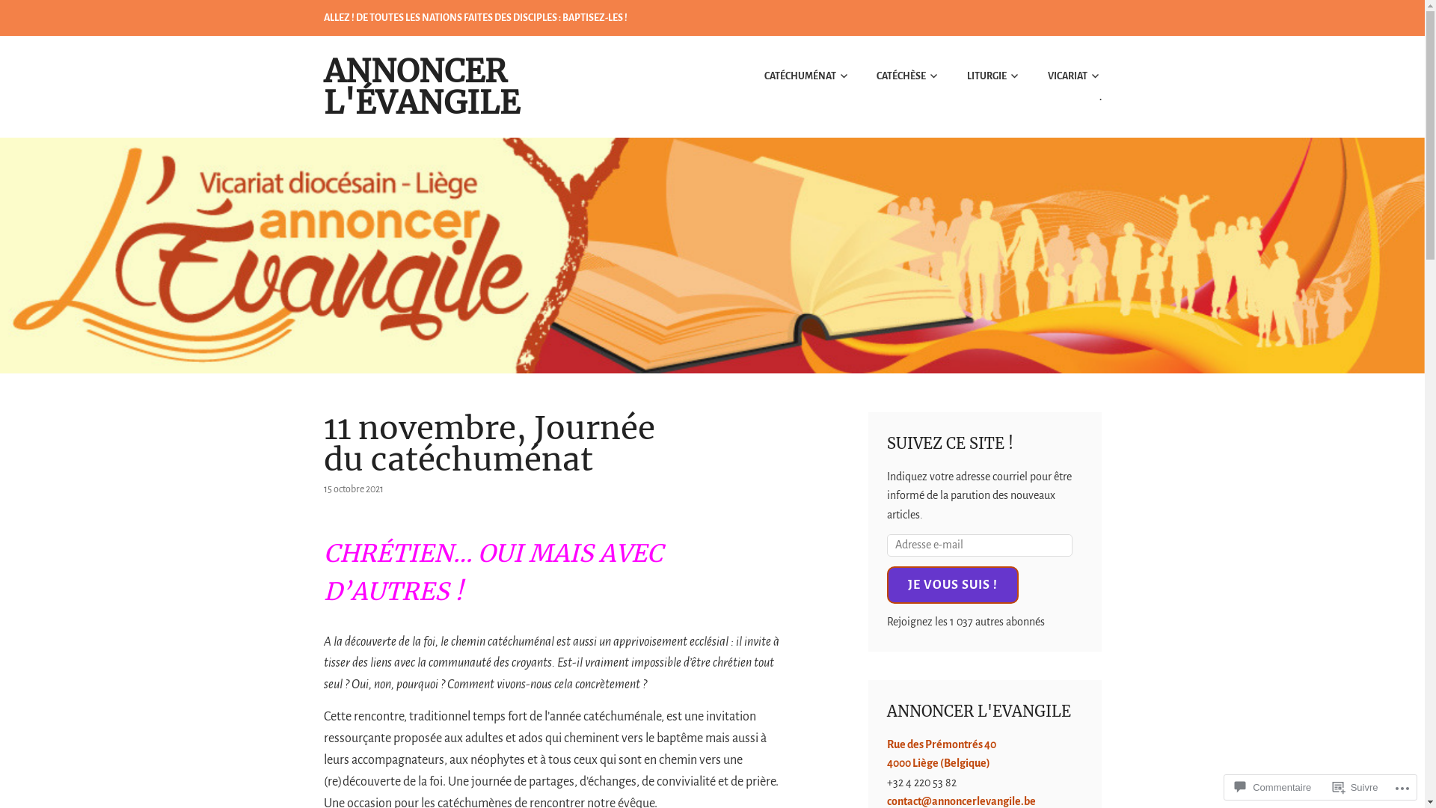 Image resolution: width=1436 pixels, height=808 pixels. I want to click on Suivre, so click(1355, 787).